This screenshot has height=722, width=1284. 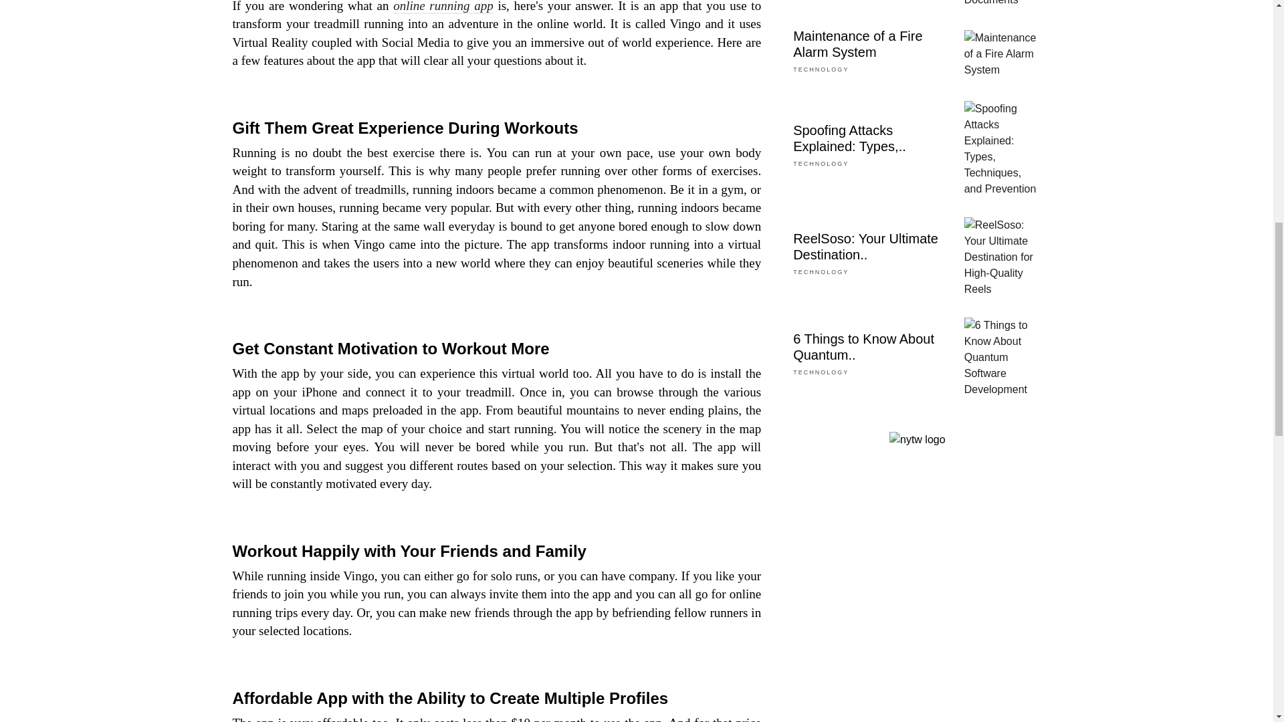 I want to click on Technology, so click(x=821, y=271).